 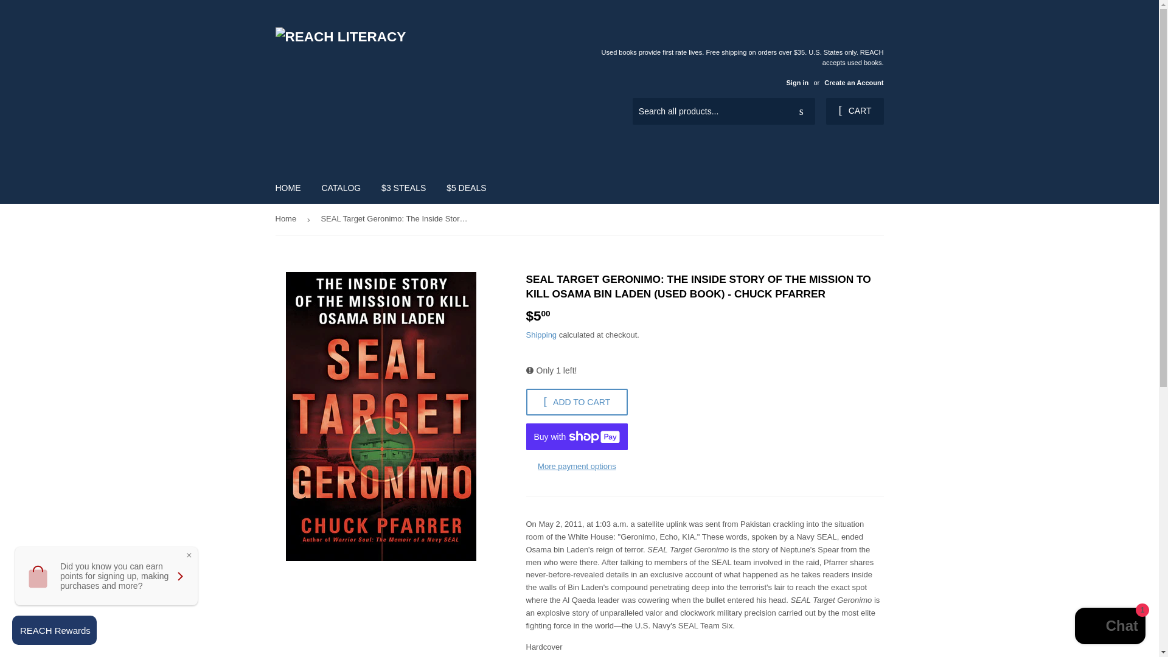 I want to click on Home, so click(x=287, y=219).